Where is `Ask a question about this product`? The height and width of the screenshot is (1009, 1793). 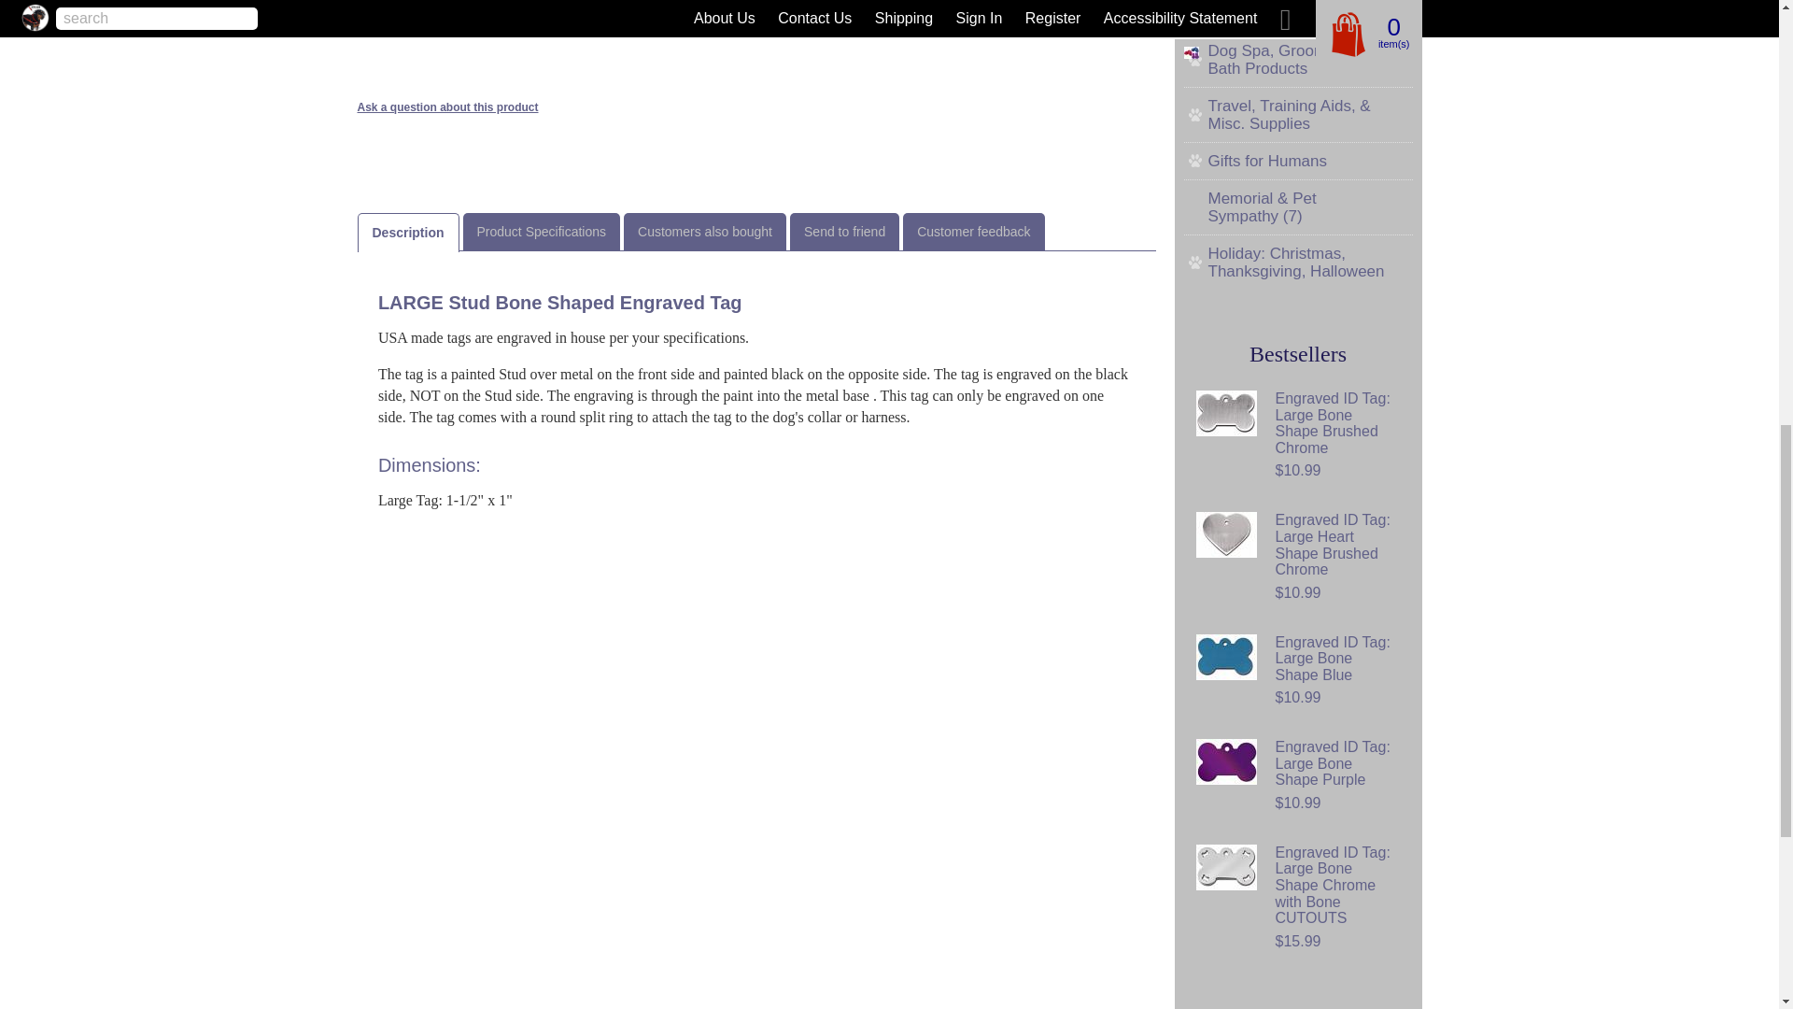 Ask a question about this product is located at coordinates (447, 107).